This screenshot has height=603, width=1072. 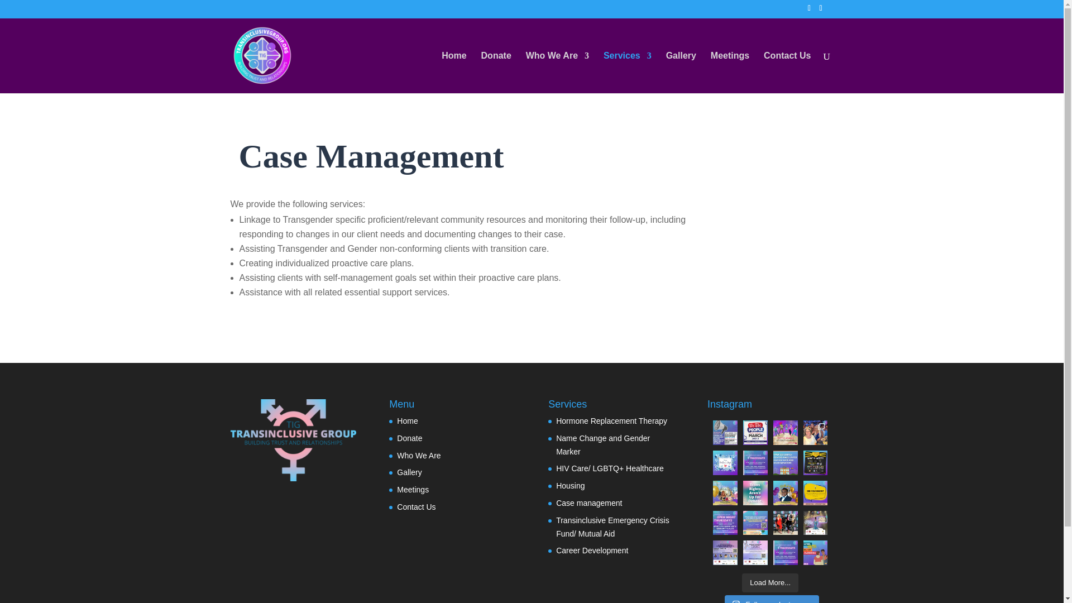 I want to click on Home, so click(x=407, y=421).